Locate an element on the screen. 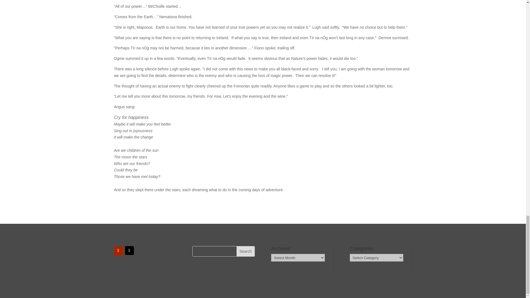 The height and width of the screenshot is (298, 530). Search is located at coordinates (245, 251).